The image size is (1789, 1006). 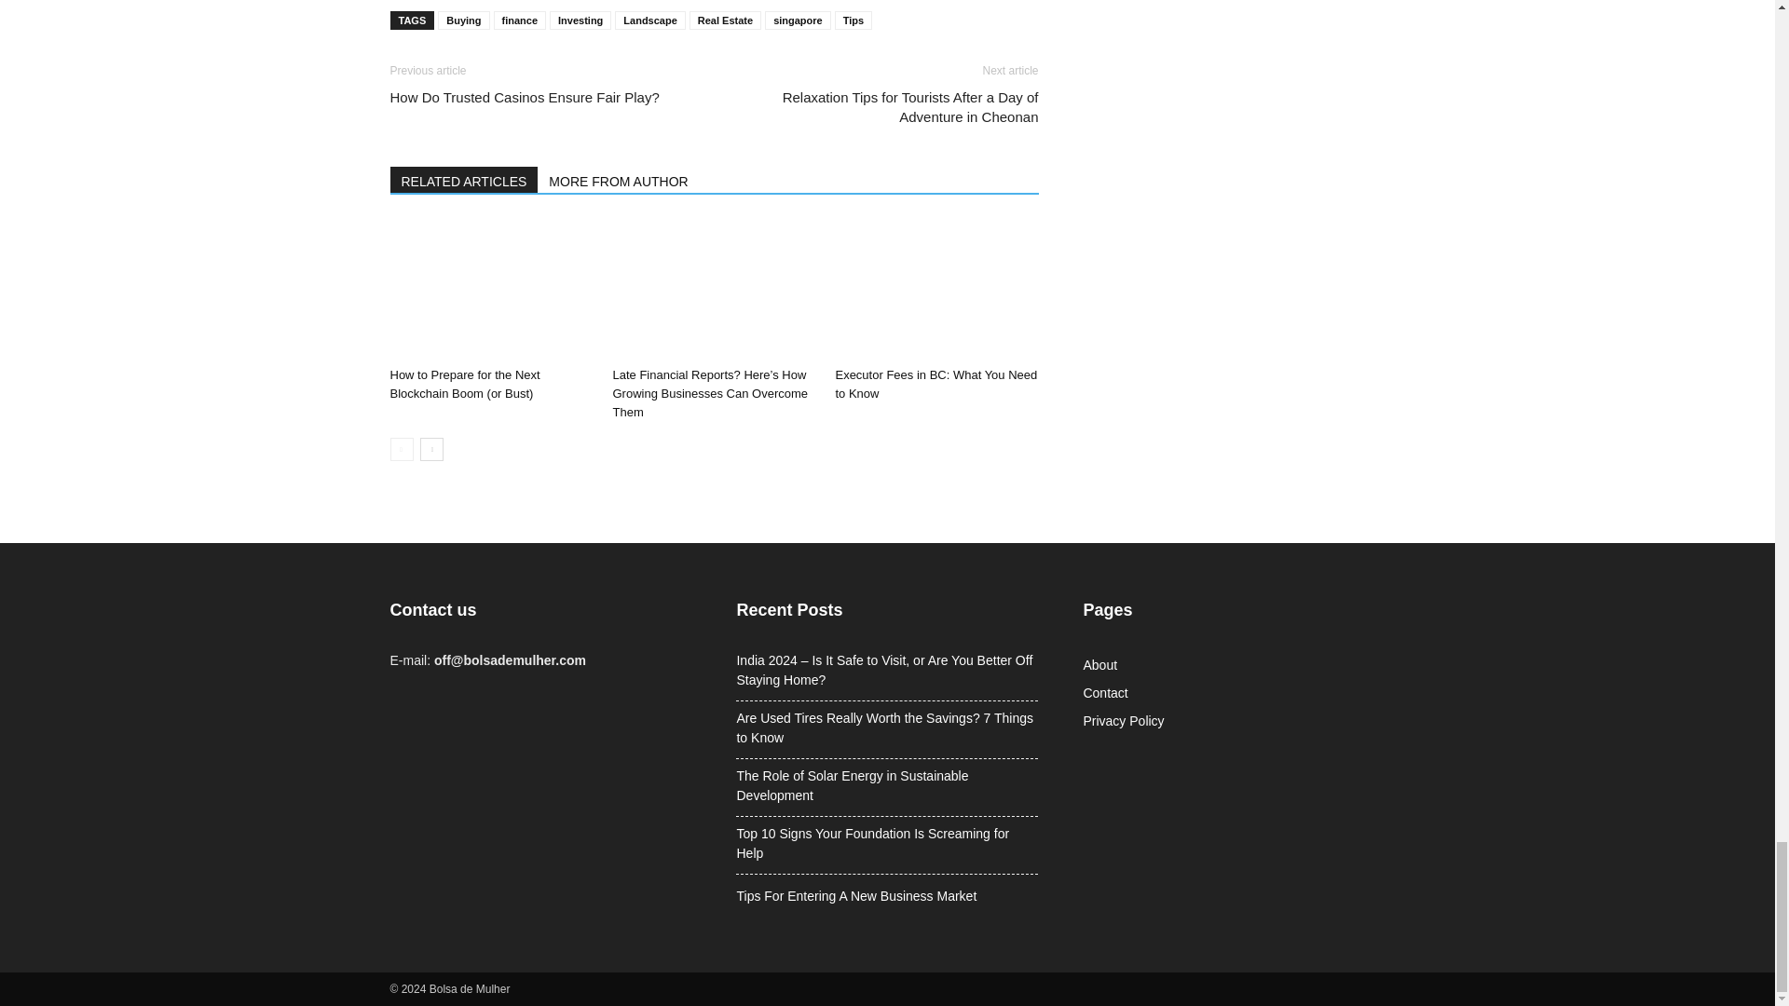 I want to click on finance, so click(x=520, y=20).